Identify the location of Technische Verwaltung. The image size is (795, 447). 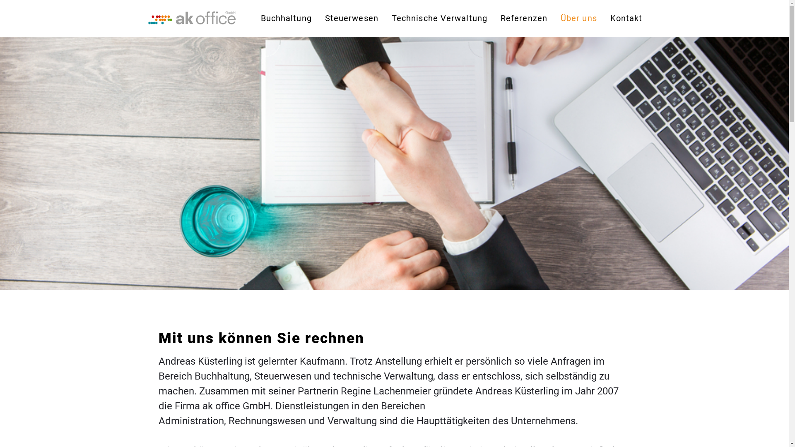
(440, 18).